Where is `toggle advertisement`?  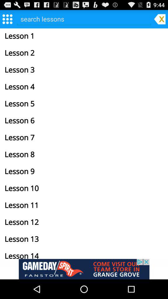
toggle advertisement is located at coordinates (84, 269).